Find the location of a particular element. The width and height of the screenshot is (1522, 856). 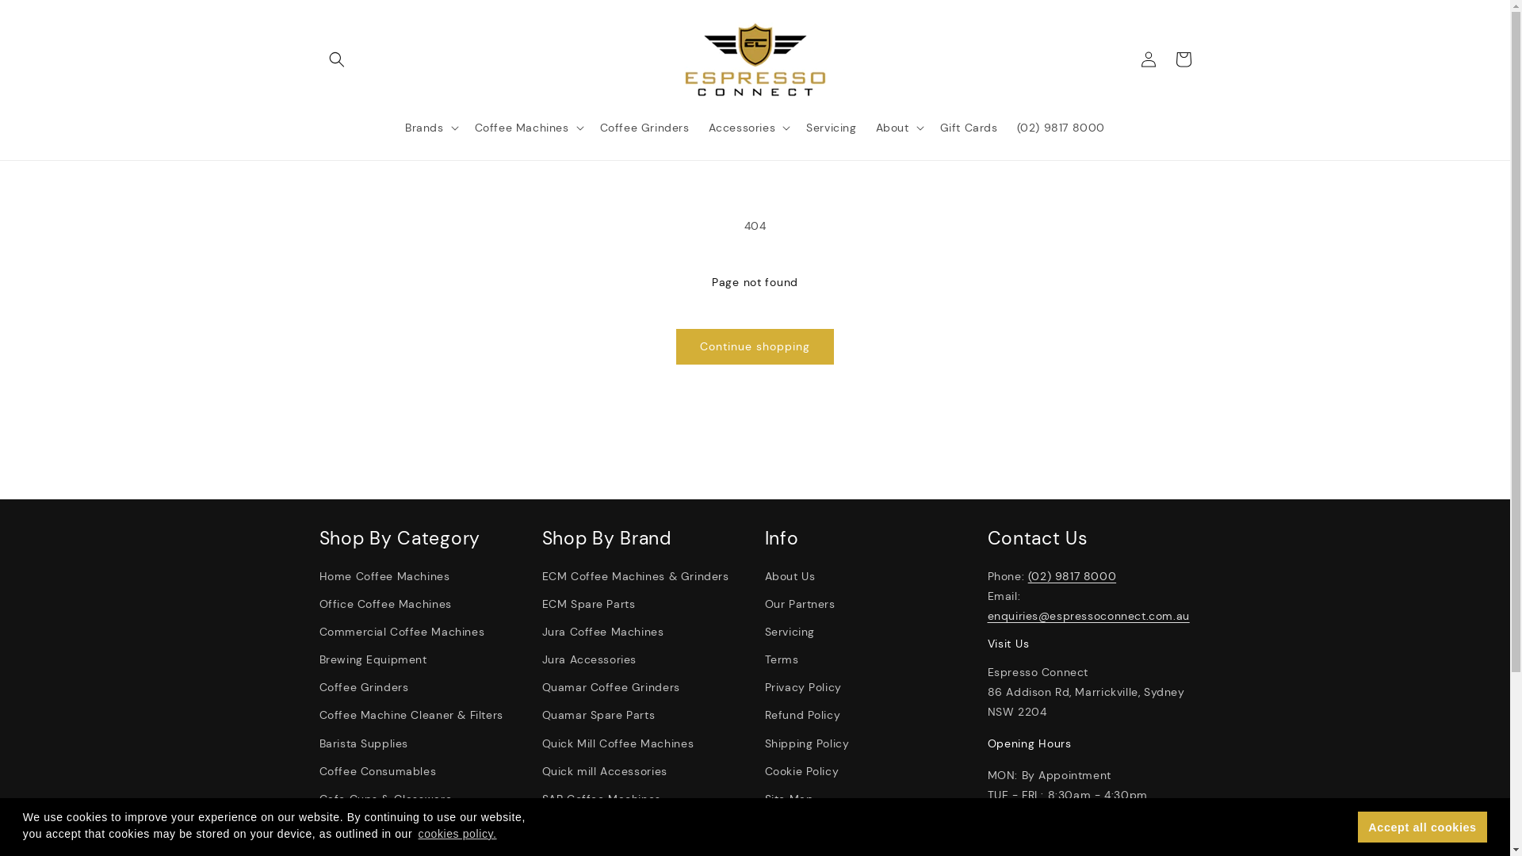

Servicing is located at coordinates (790, 632).